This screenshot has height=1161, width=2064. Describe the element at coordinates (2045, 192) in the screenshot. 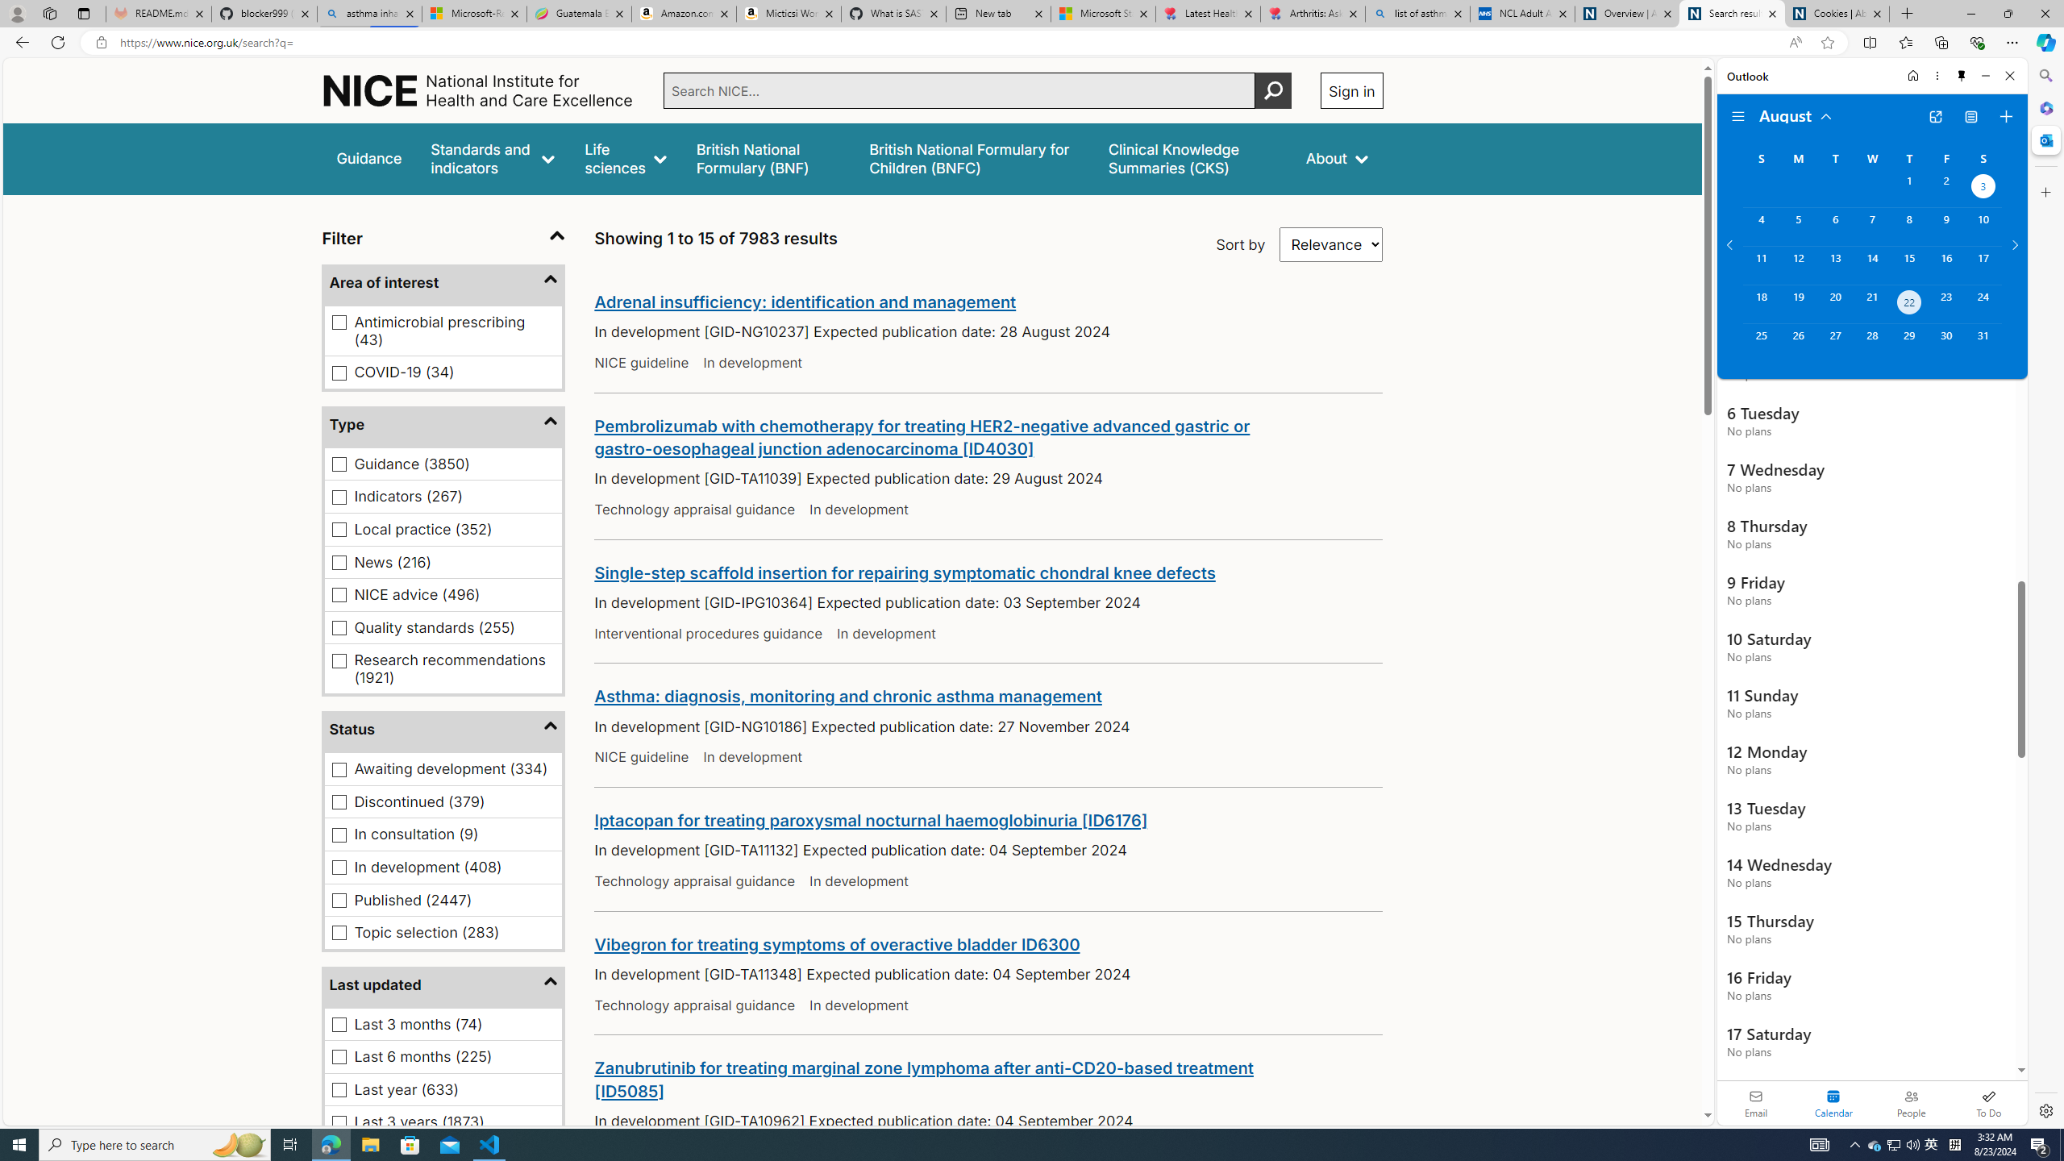

I see `Close Customize pane` at that location.